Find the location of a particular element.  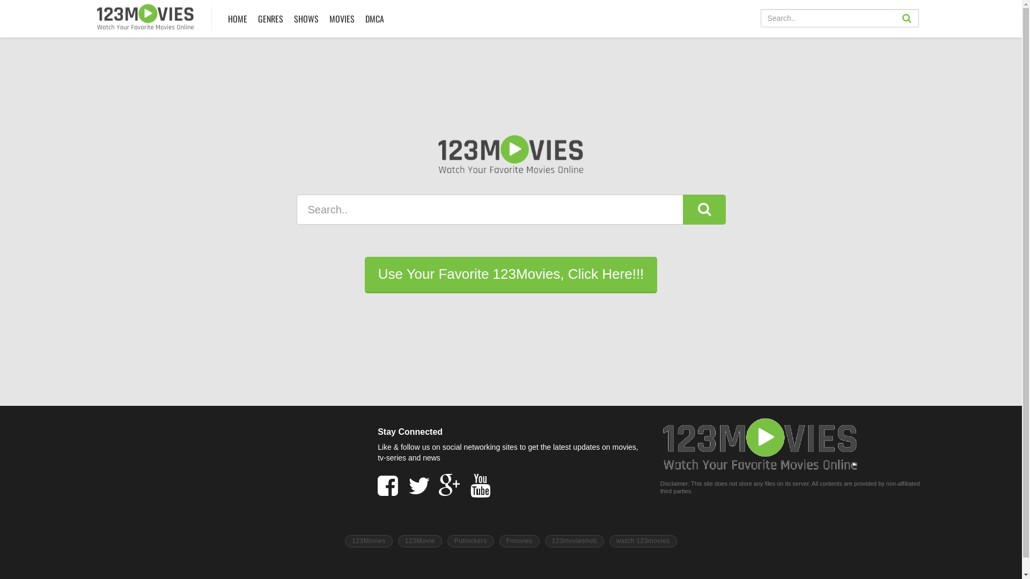

Use Your Favorite 123Movies, Click Here!!! is located at coordinates (511, 275).